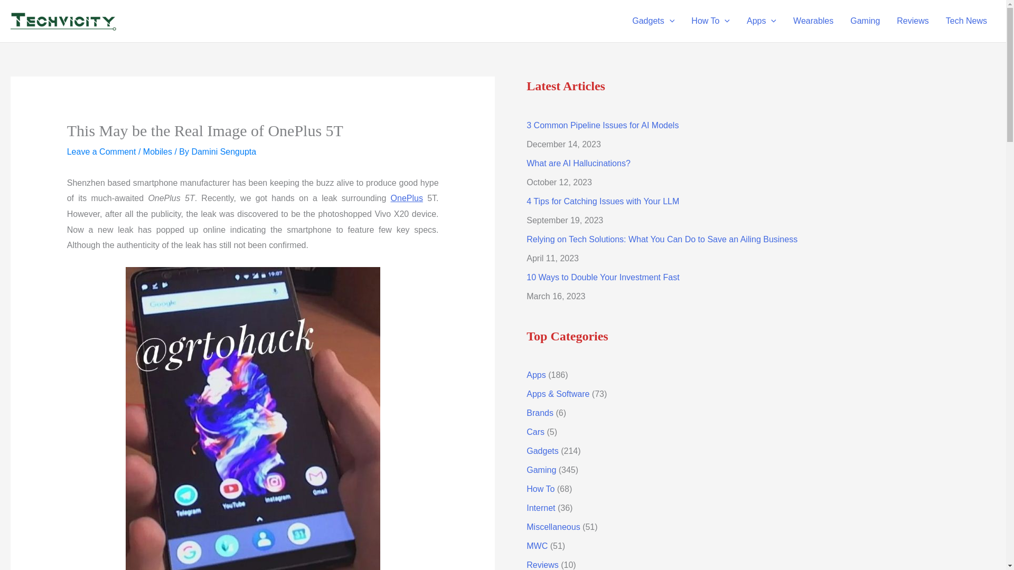 The image size is (1014, 570). Describe the element at coordinates (913, 21) in the screenshot. I see `Reviews` at that location.